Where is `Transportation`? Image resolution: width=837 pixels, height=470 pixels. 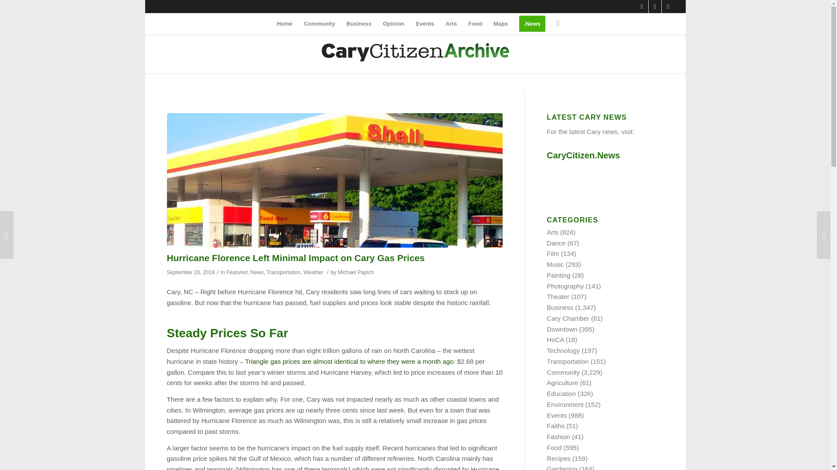
Transportation is located at coordinates (283, 272).